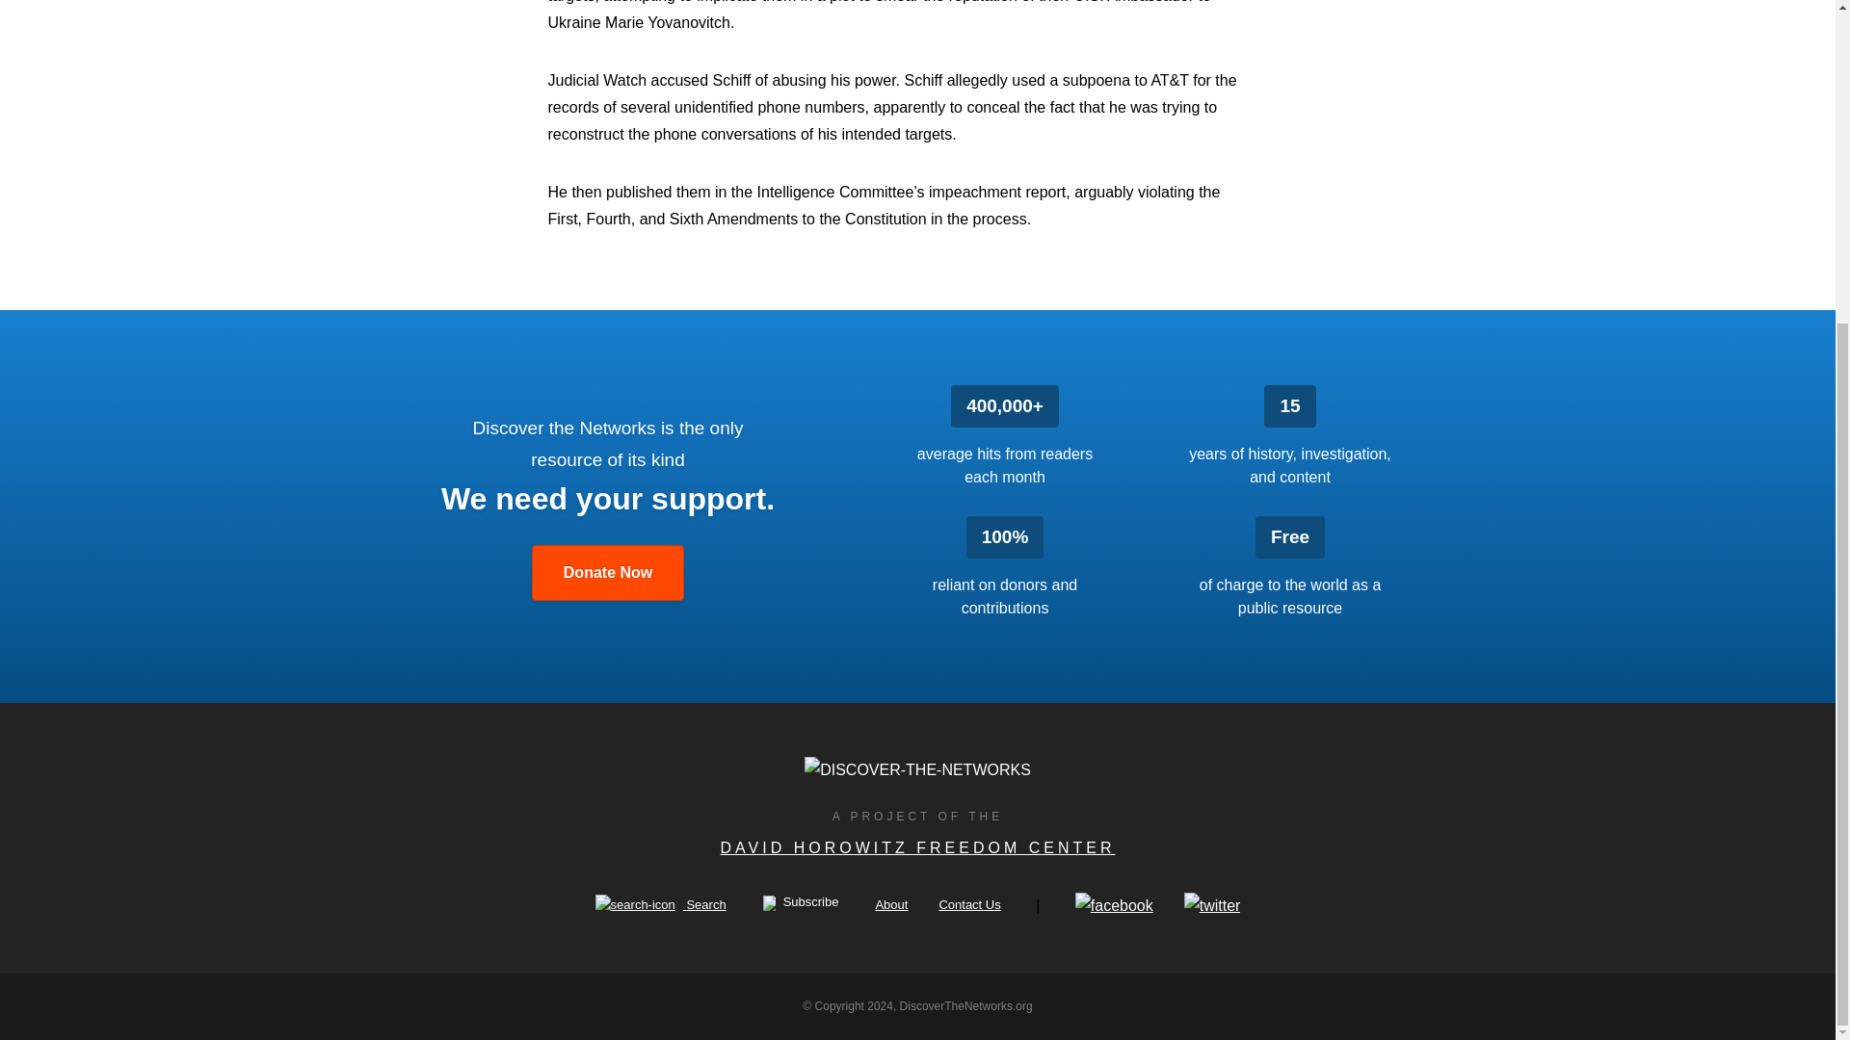 Image resolution: width=1850 pixels, height=1040 pixels. I want to click on Subscribe, so click(801, 903).